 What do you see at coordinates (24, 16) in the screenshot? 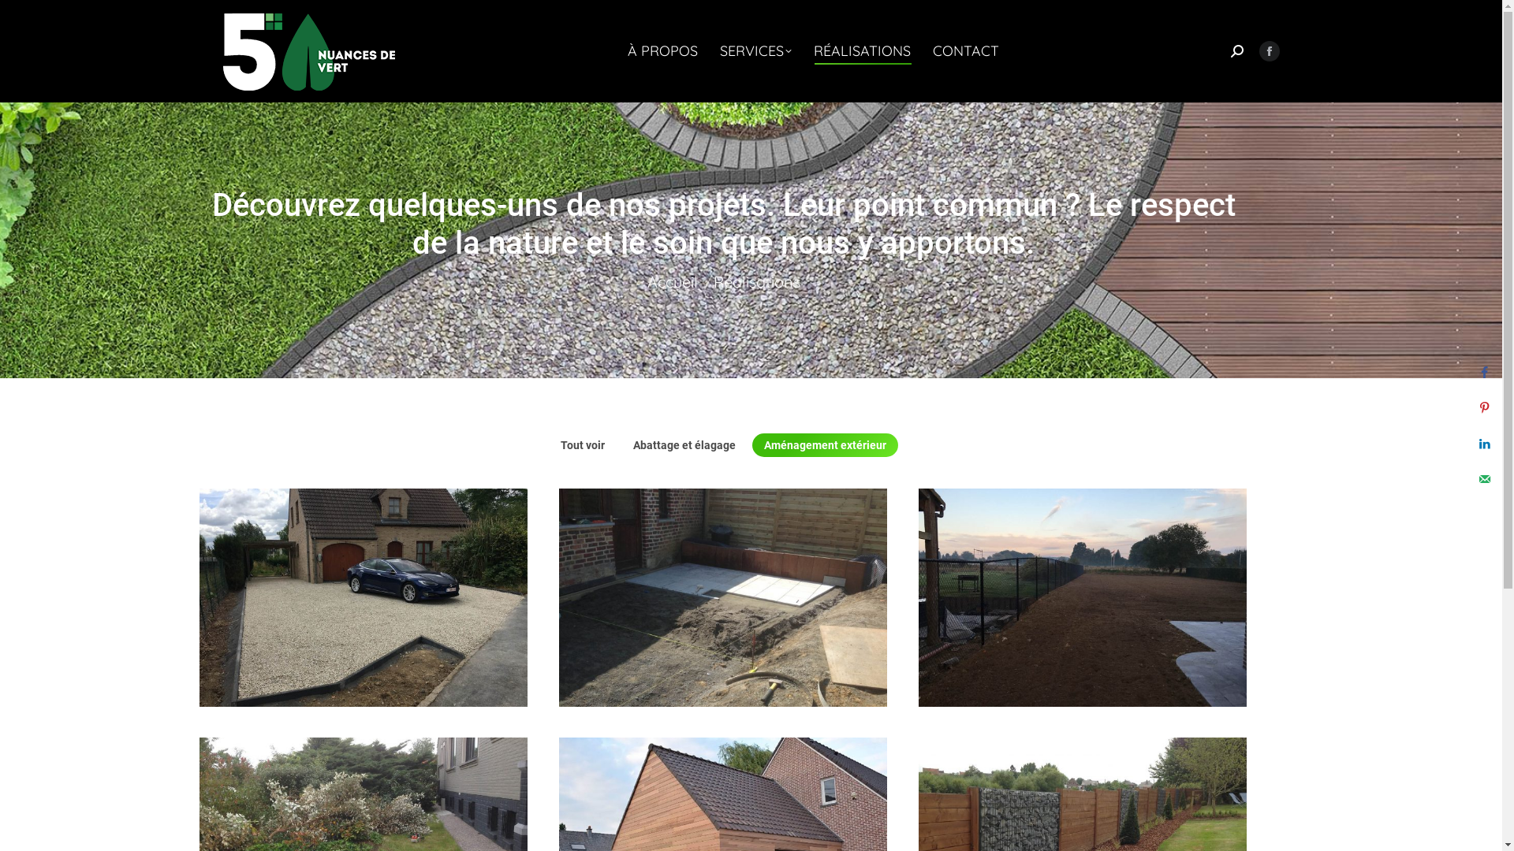
I see `Go!` at bounding box center [24, 16].